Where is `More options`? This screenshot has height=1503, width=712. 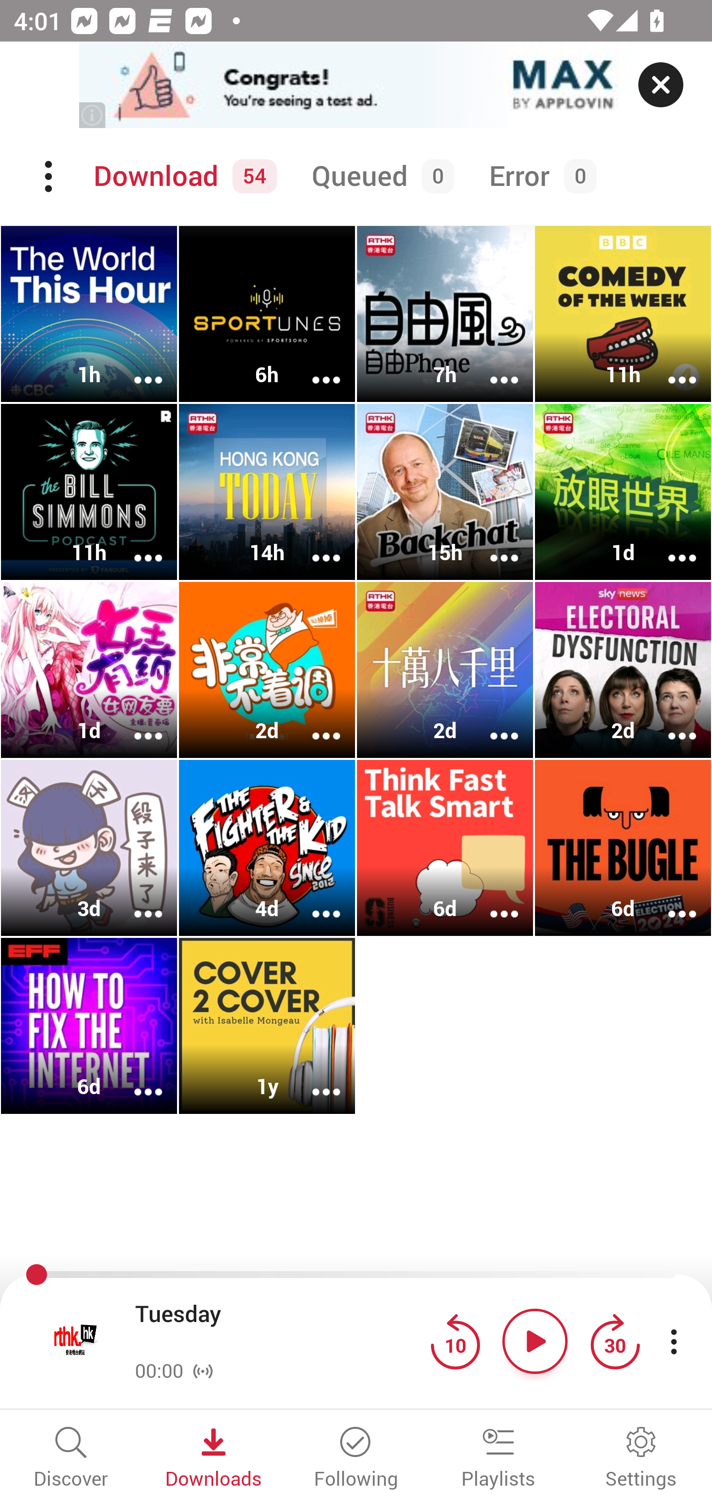 More options is located at coordinates (669, 545).